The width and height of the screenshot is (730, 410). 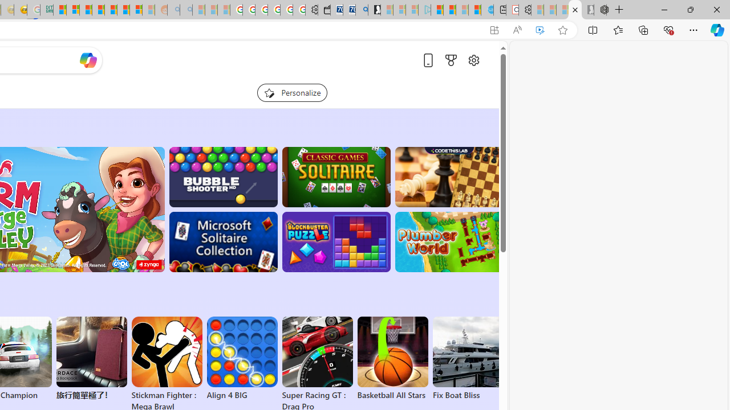 I want to click on Microsoft Solitaire Collection, so click(x=222, y=242).